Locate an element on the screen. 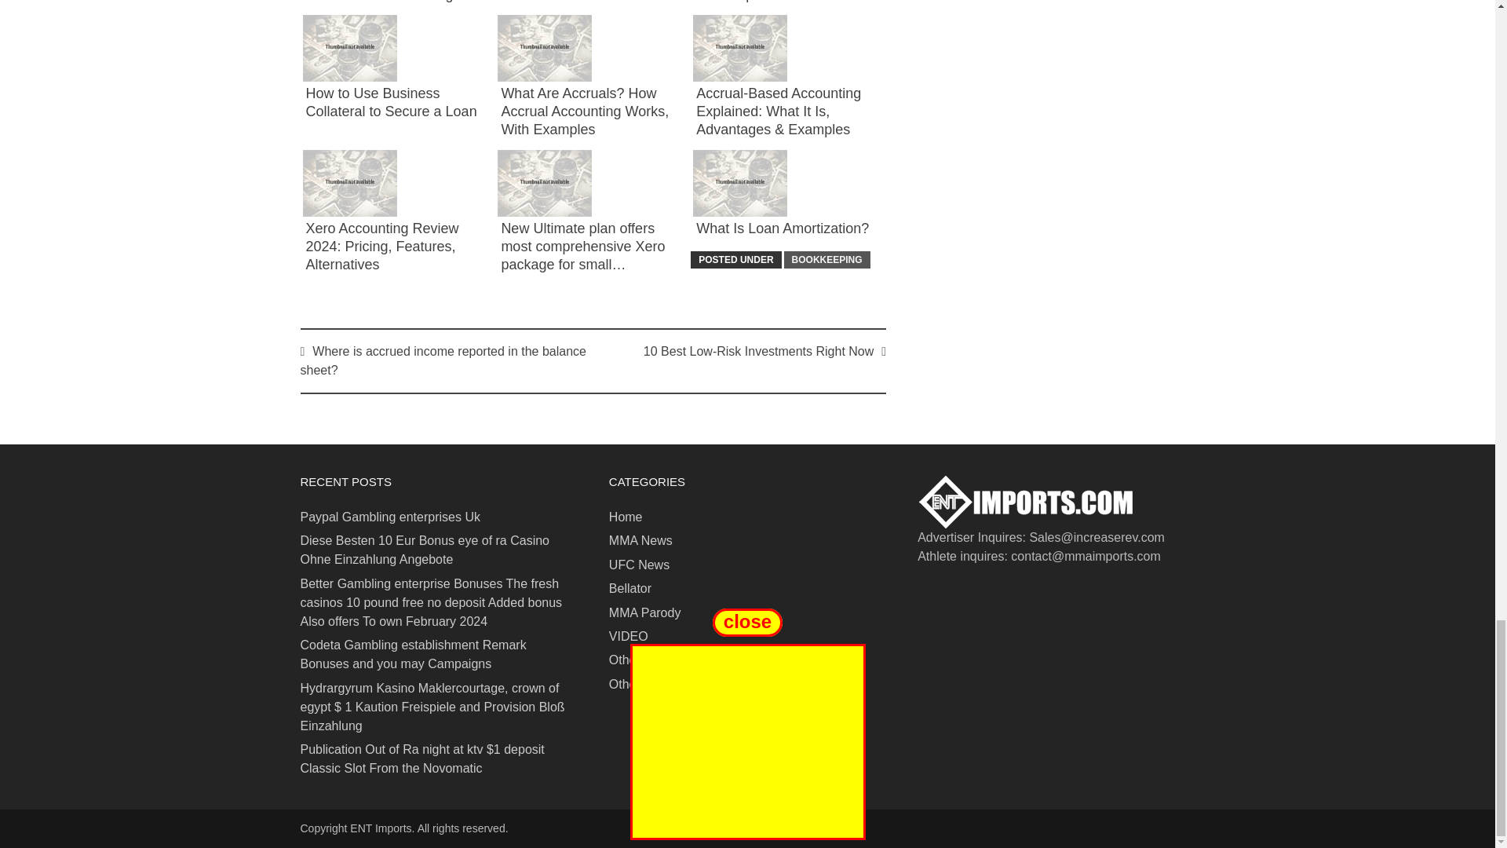 This screenshot has height=848, width=1507. What Is Loan Amortization? is located at coordinates (783, 228).